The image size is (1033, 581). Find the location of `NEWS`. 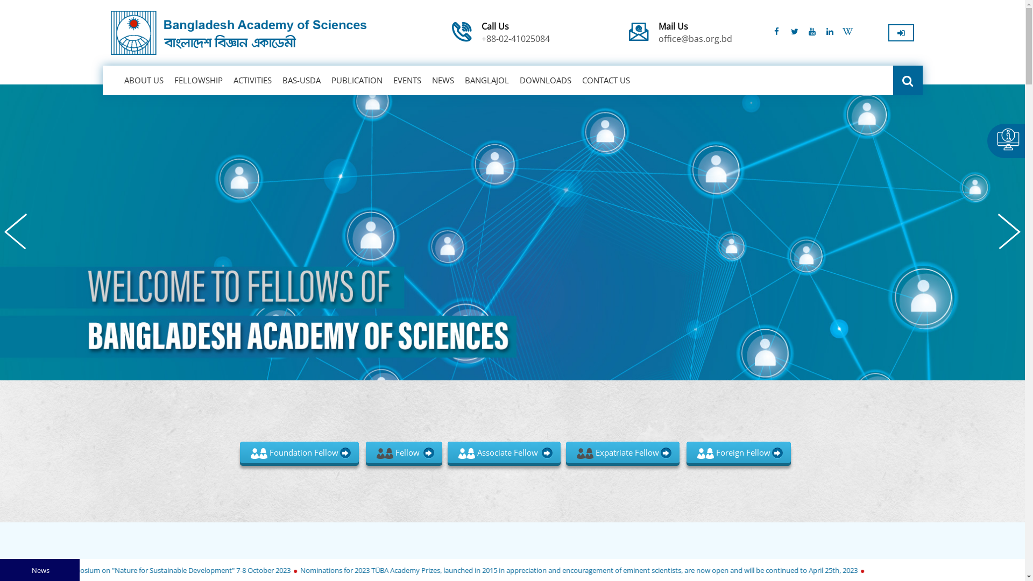

NEWS is located at coordinates (442, 81).